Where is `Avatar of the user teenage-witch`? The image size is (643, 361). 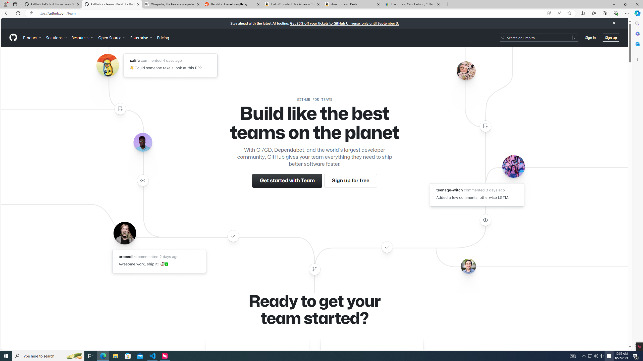 Avatar of the user teenage-witch is located at coordinates (513, 166).